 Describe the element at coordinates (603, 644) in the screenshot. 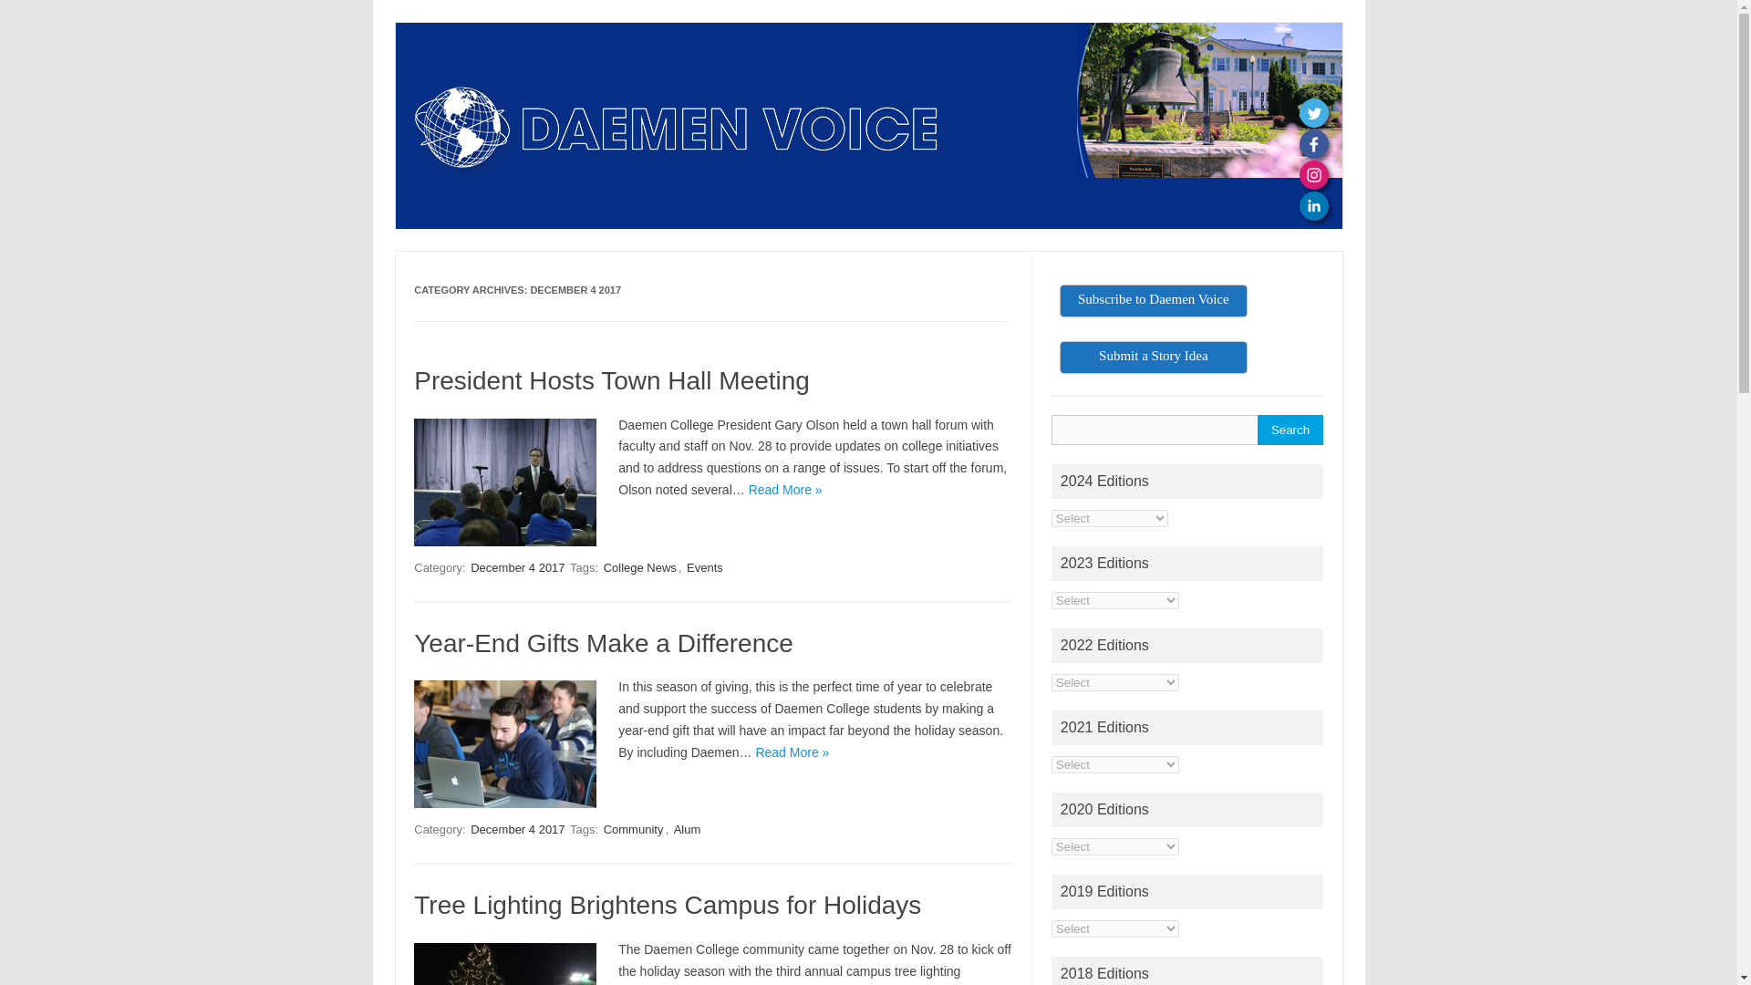

I see `Year-End Gifts Make a Difference` at that location.